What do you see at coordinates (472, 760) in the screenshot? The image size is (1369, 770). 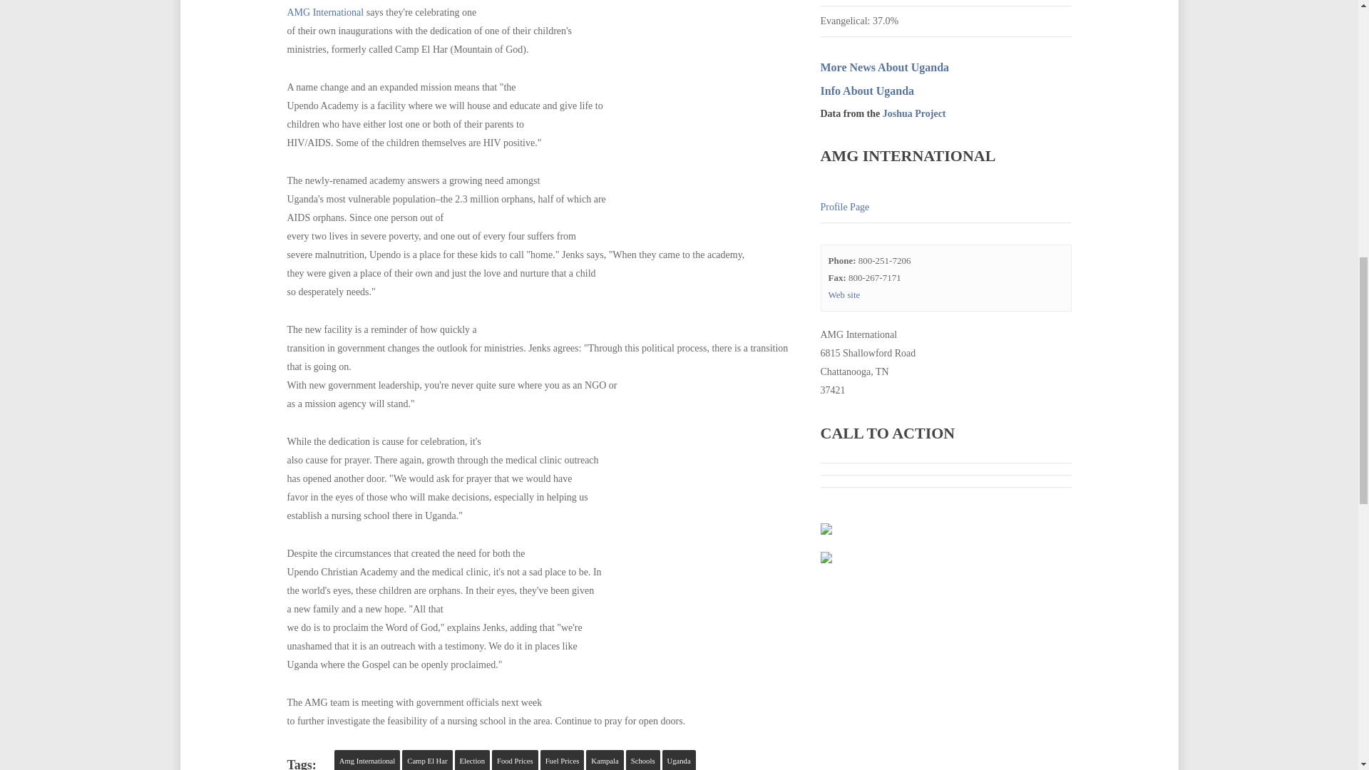 I see `Election` at bounding box center [472, 760].